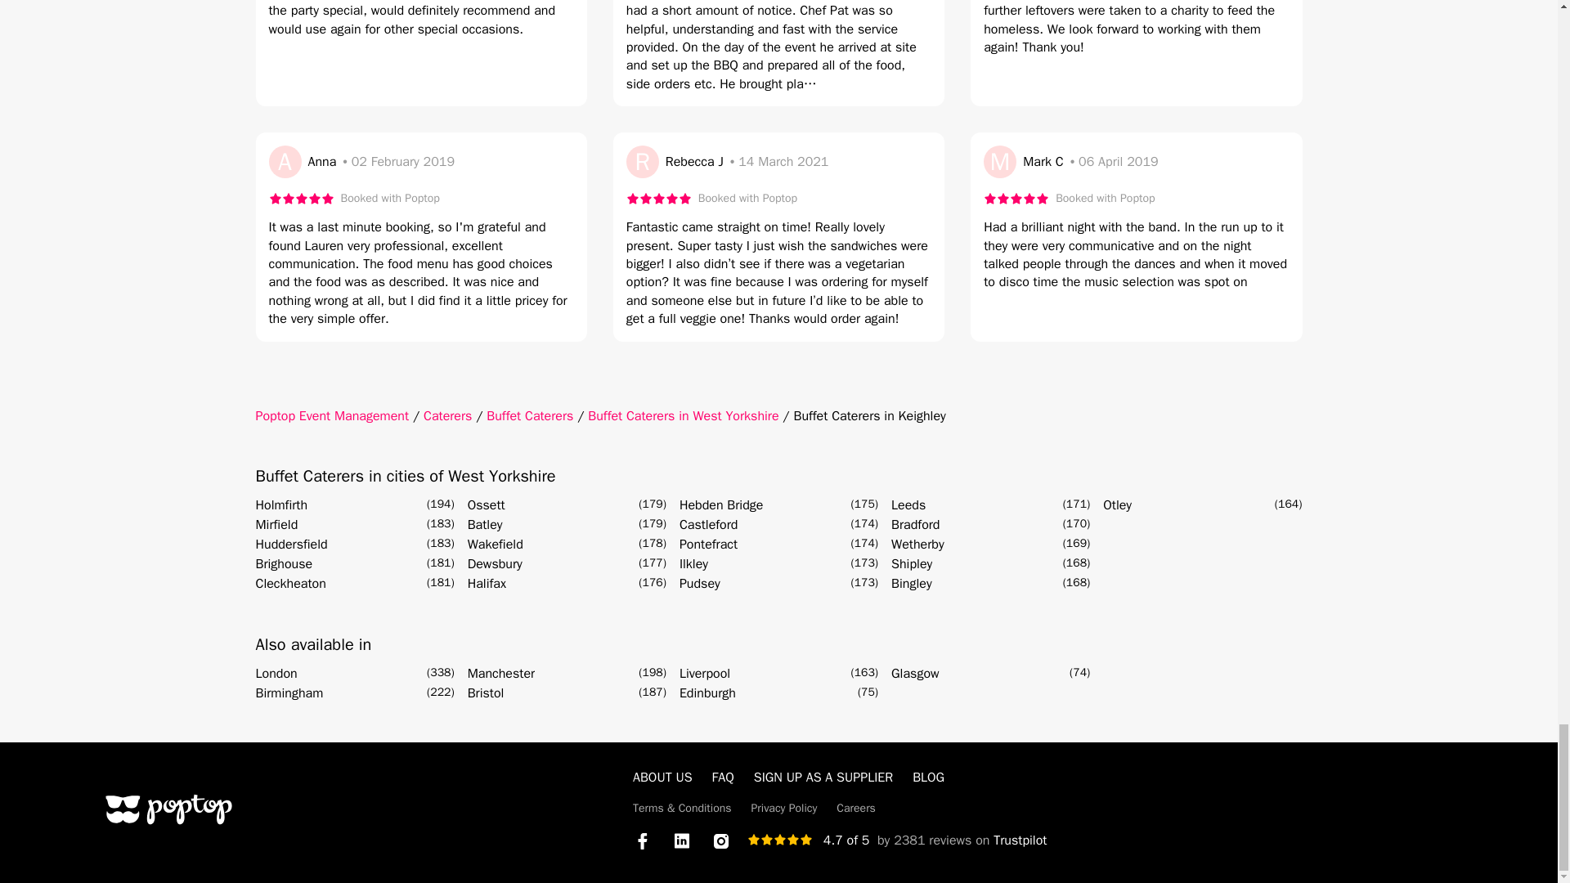 This screenshot has height=883, width=1570. Describe the element at coordinates (912, 564) in the screenshot. I see `Shipley` at that location.